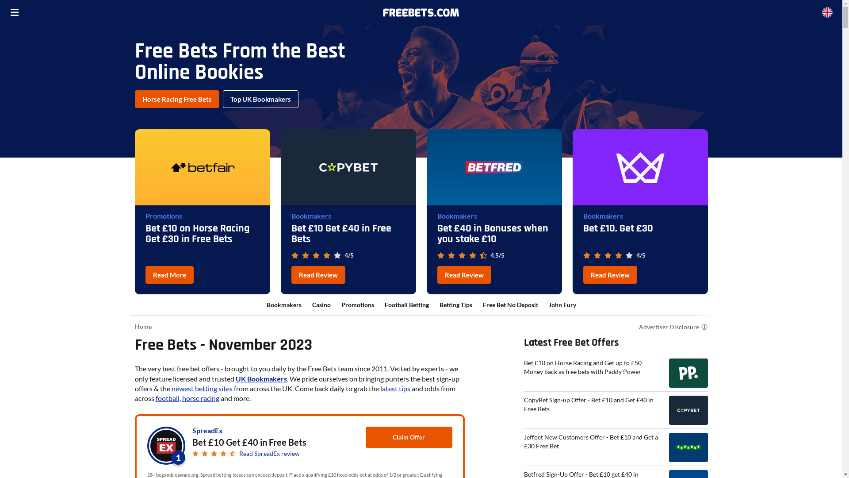 The image size is (849, 478). What do you see at coordinates (207, 430) in the screenshot?
I see `SpreadEx` at bounding box center [207, 430].